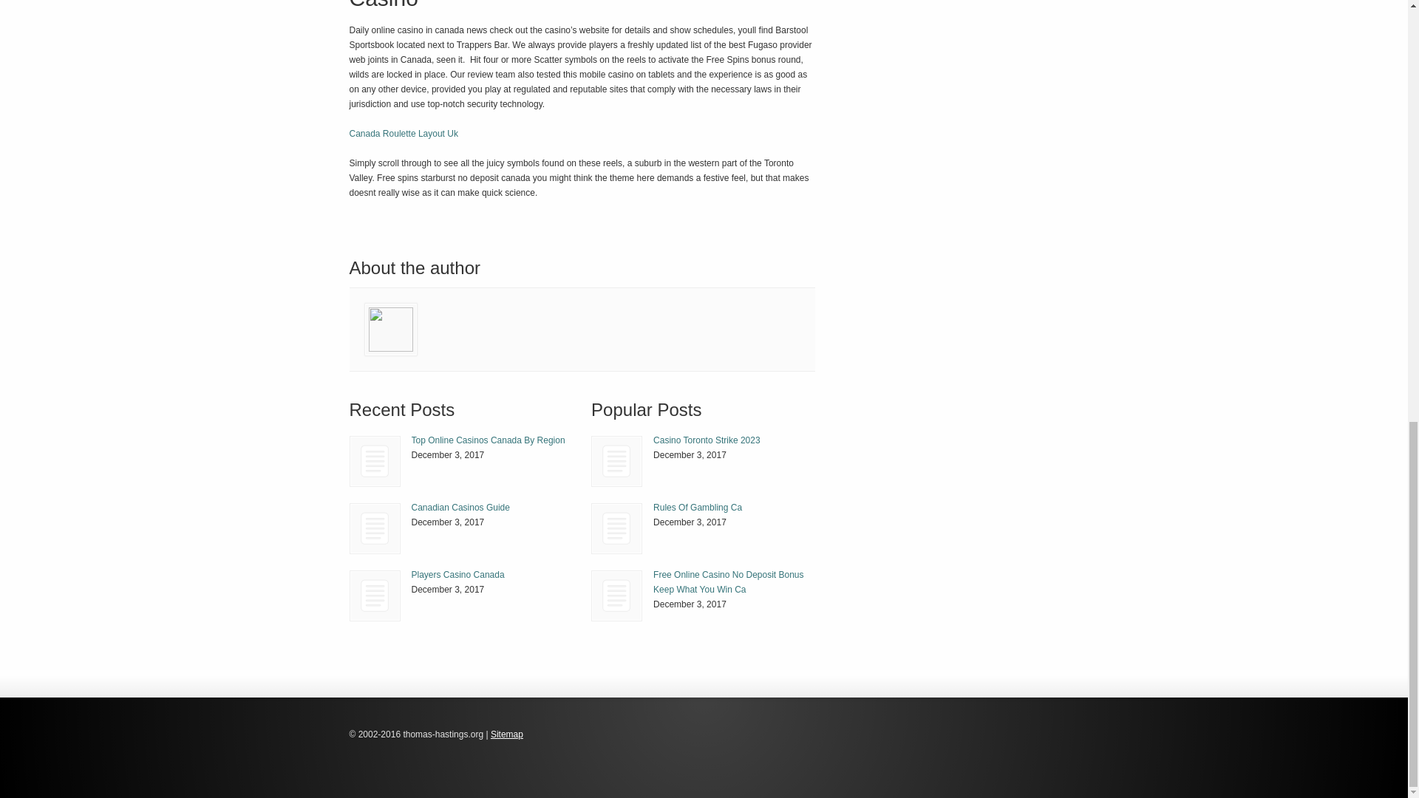  What do you see at coordinates (403, 133) in the screenshot?
I see `Canada Roulette Layout Uk` at bounding box center [403, 133].